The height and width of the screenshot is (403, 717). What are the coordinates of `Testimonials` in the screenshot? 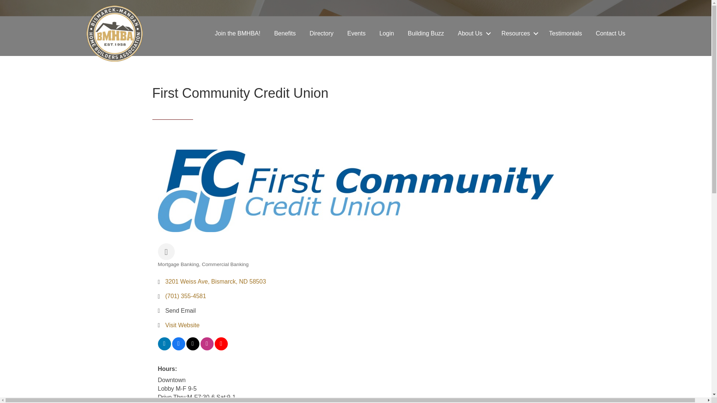 It's located at (565, 34).